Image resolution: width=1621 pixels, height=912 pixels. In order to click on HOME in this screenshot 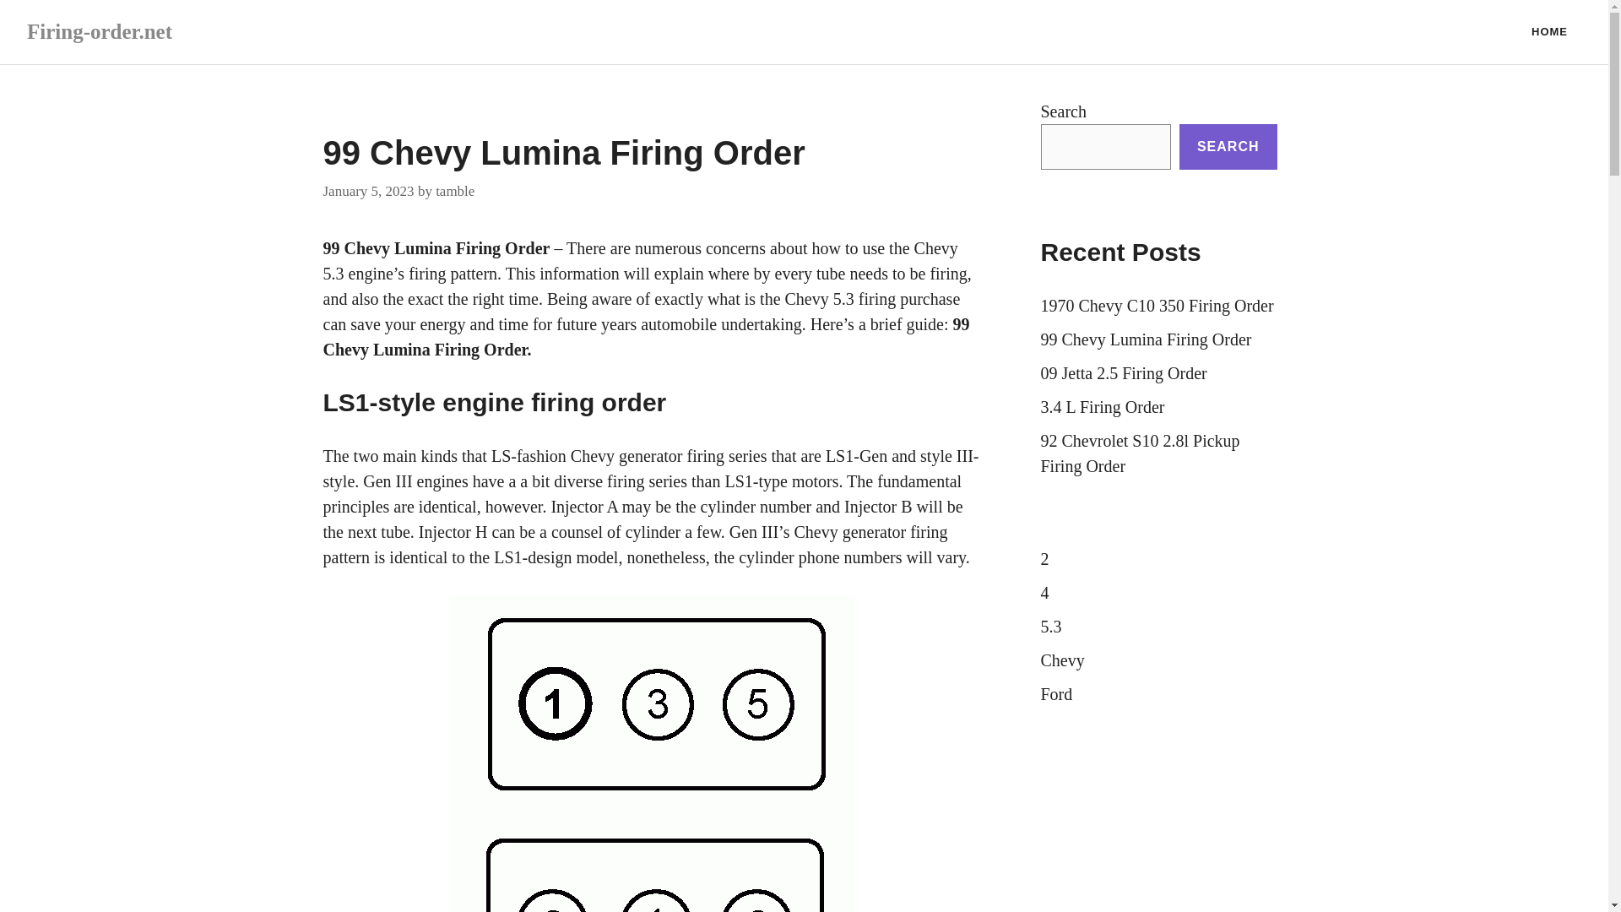, I will do `click(1549, 32)`.